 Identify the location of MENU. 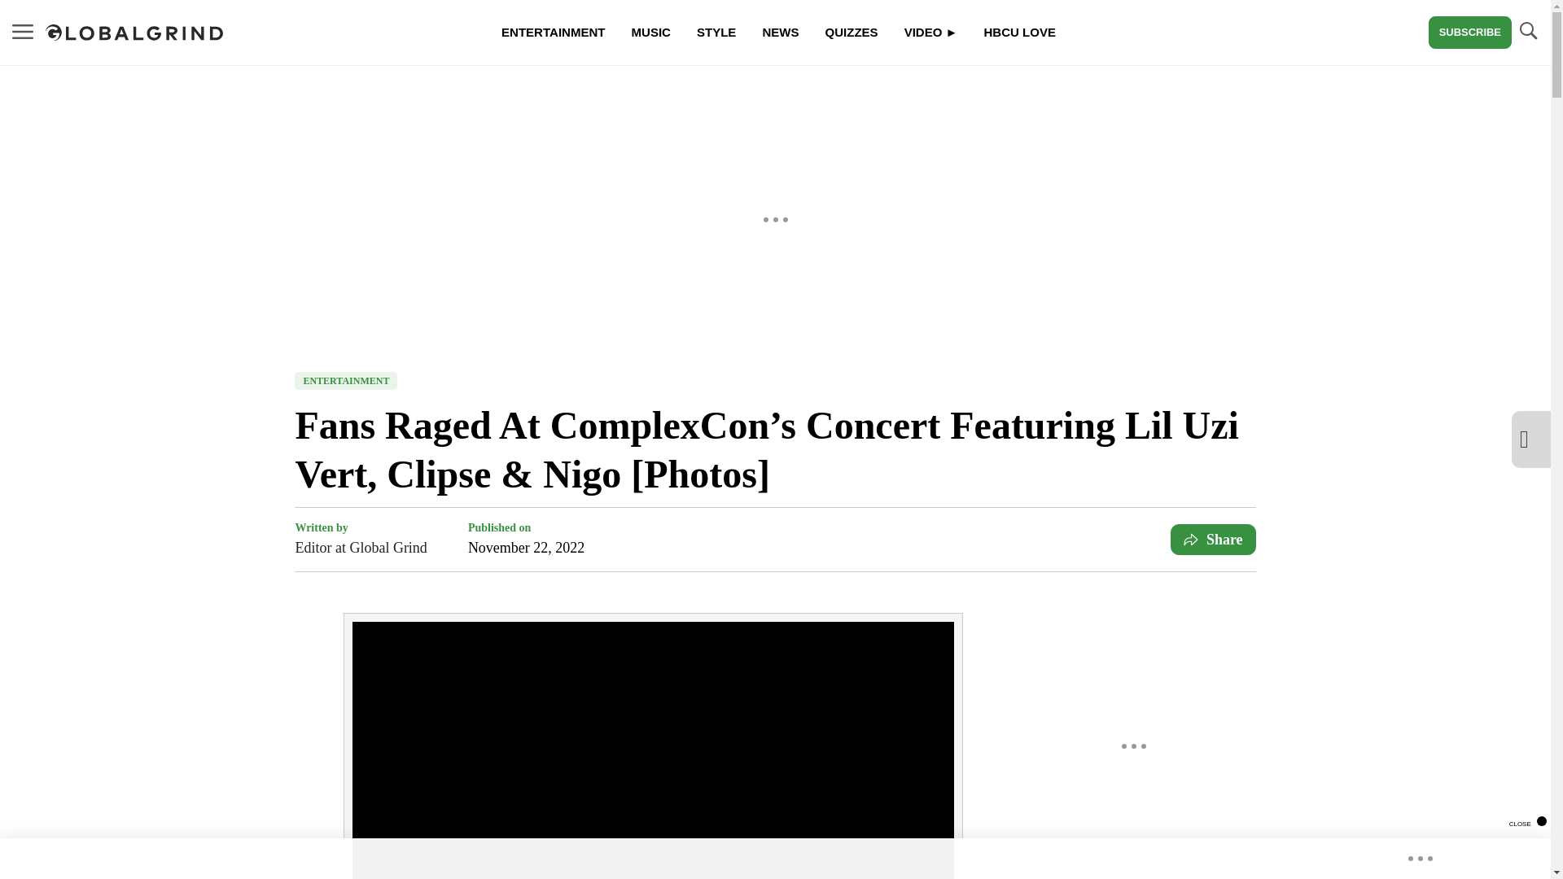
(23, 33).